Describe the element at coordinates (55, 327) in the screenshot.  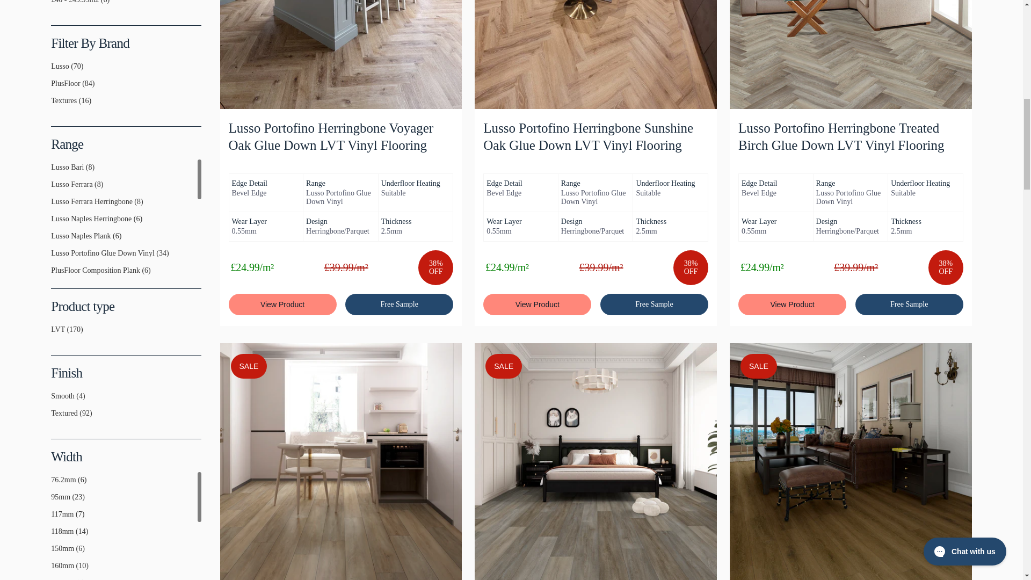
I see `PlusFloor Elements Plank` at that location.